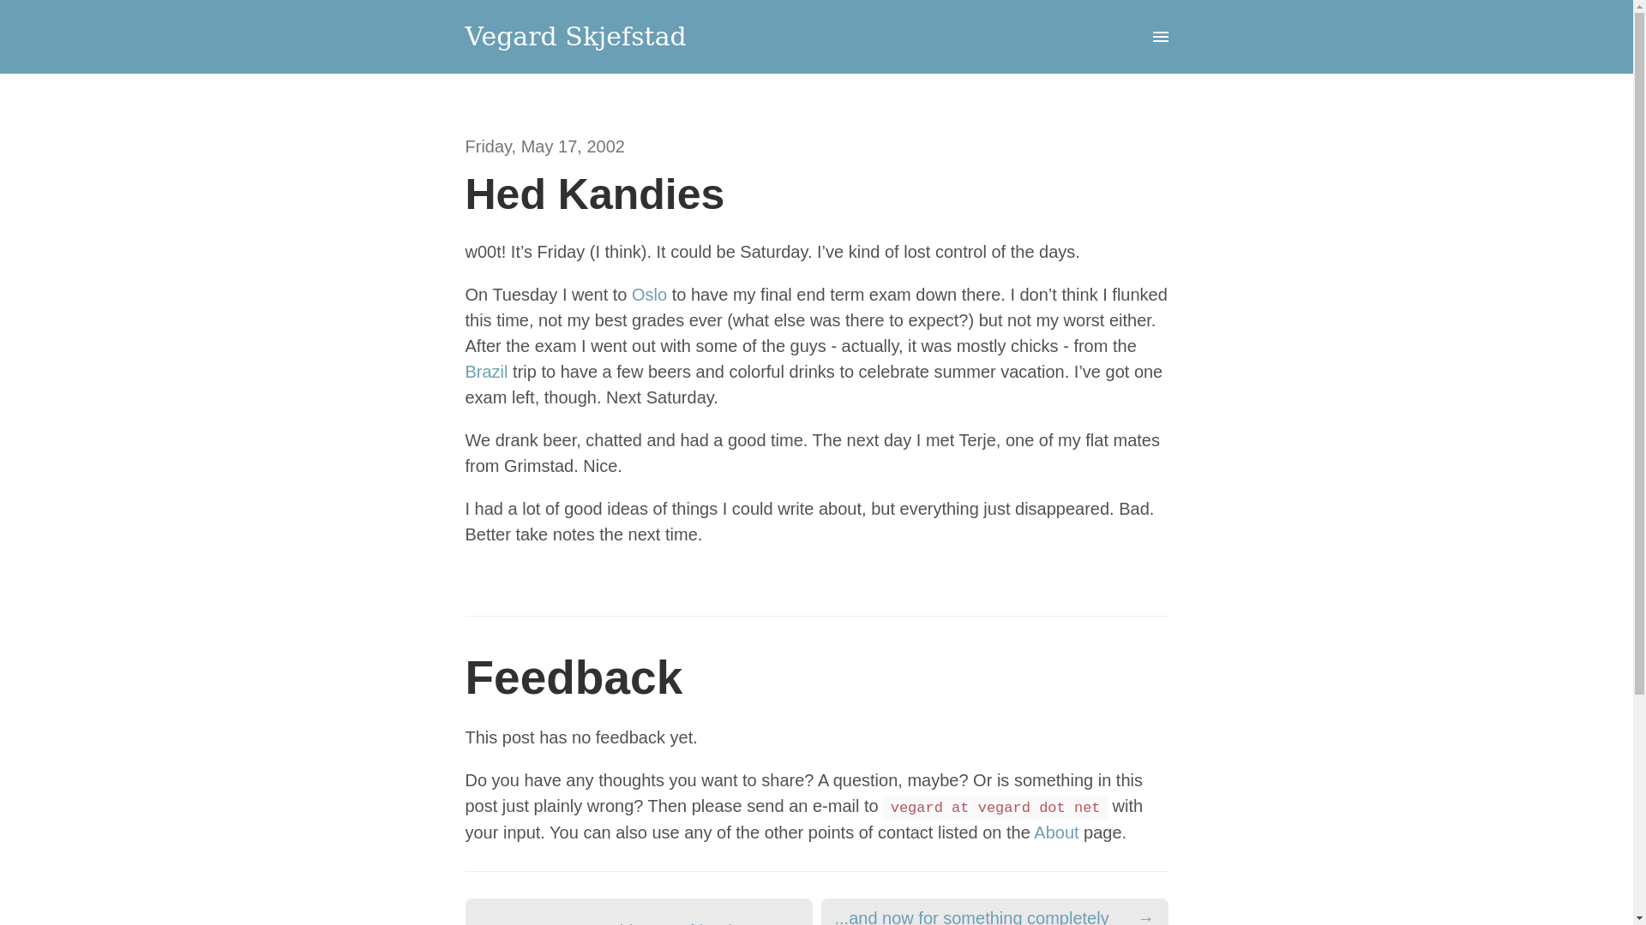 The image size is (1646, 925). What do you see at coordinates (649, 293) in the screenshot?
I see `Oslo` at bounding box center [649, 293].